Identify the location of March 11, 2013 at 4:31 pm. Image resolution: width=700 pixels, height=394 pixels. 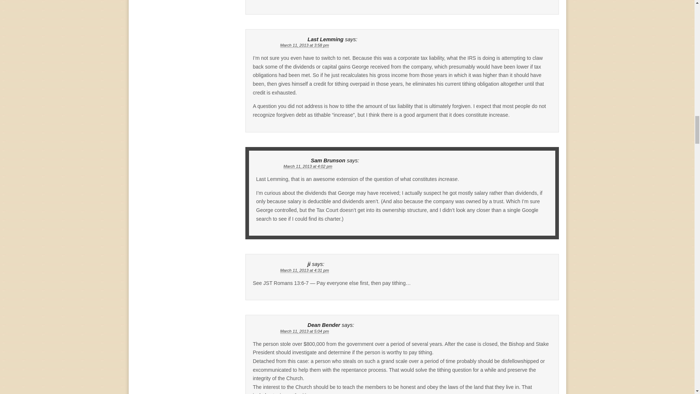
(304, 271).